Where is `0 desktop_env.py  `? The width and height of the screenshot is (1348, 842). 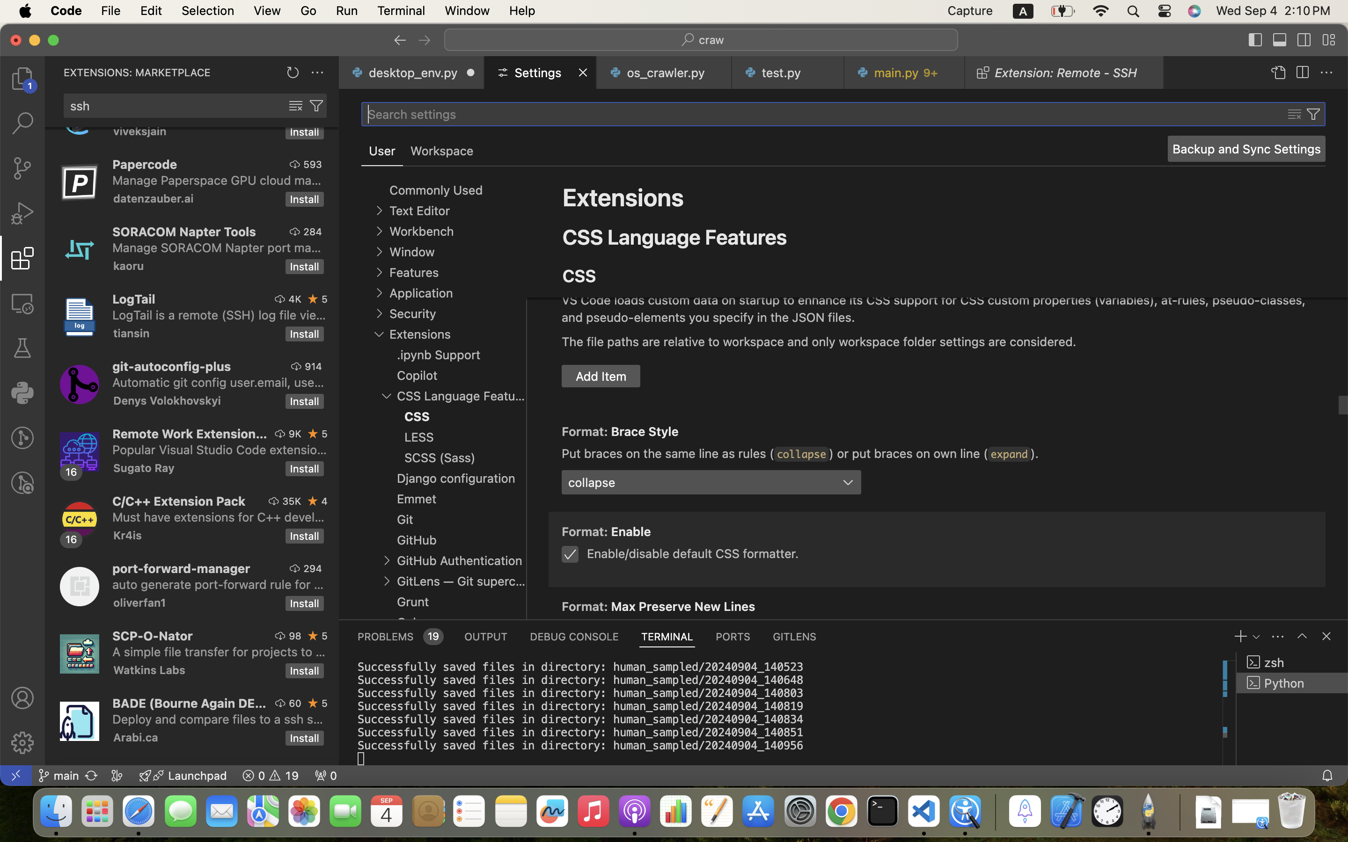 0 desktop_env.py   is located at coordinates (412, 73).